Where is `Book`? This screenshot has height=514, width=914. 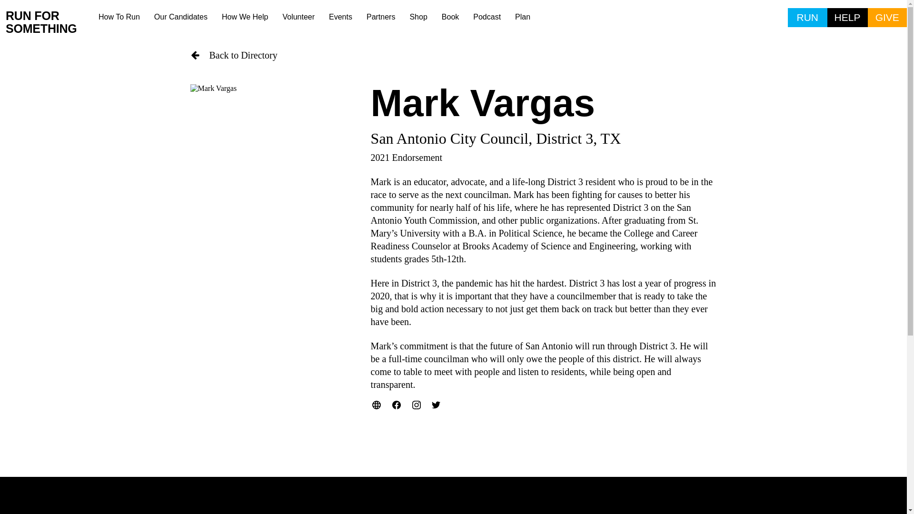 Book is located at coordinates (450, 17).